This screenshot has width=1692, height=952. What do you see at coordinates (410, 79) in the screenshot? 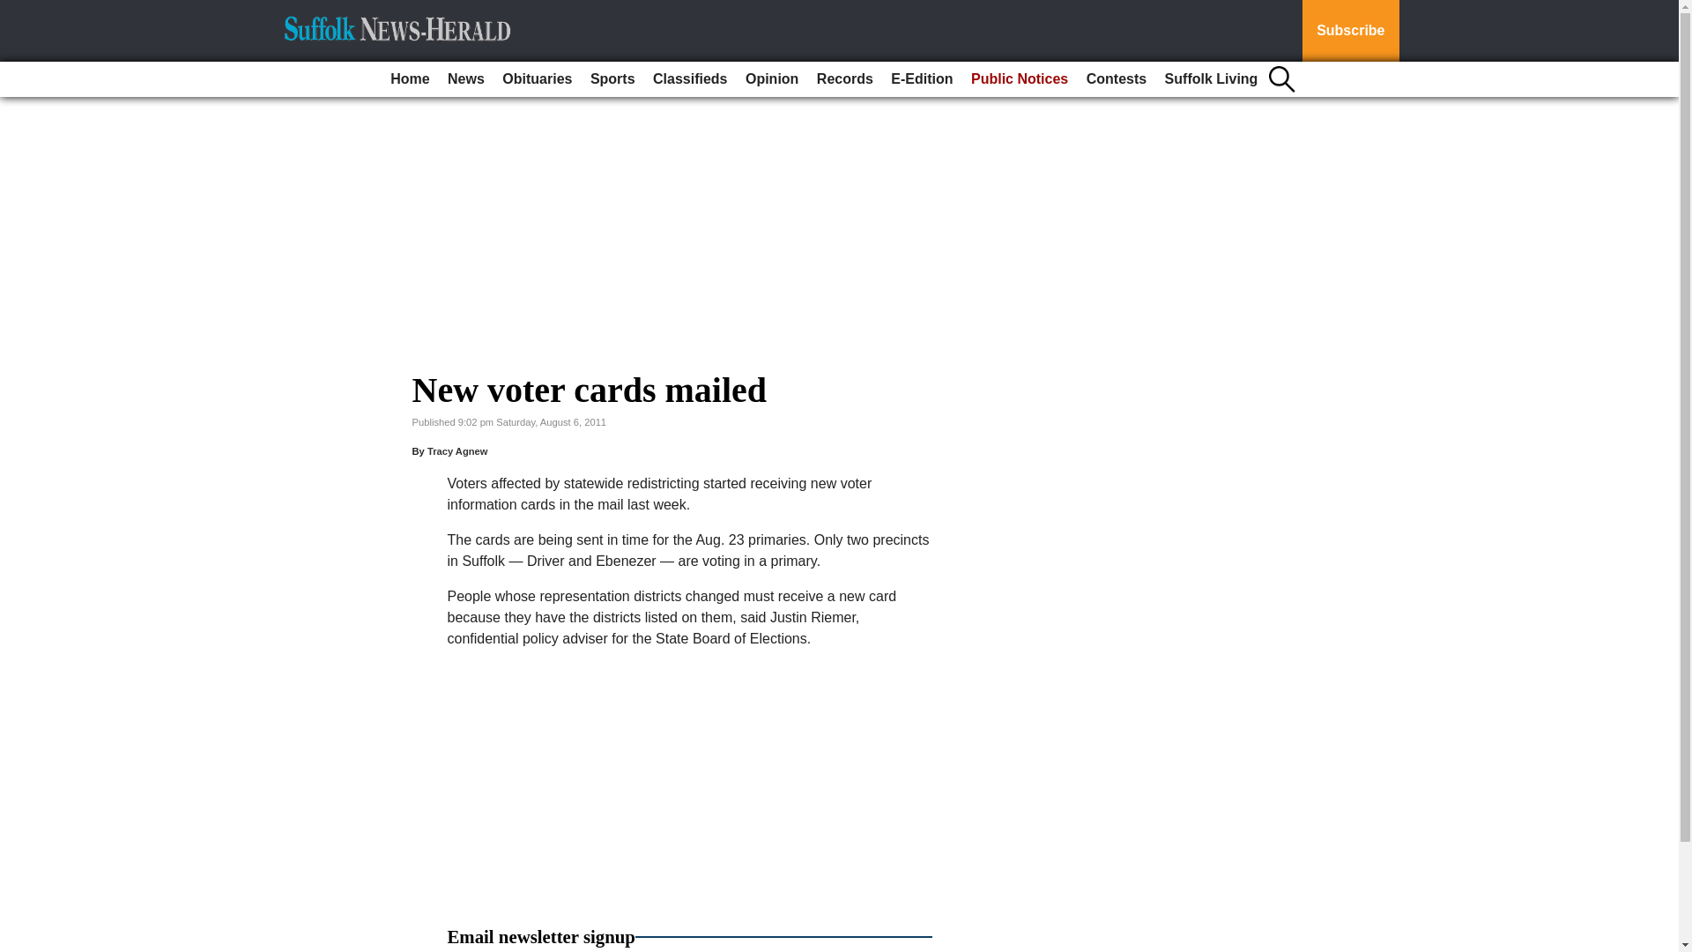
I see `Home` at bounding box center [410, 79].